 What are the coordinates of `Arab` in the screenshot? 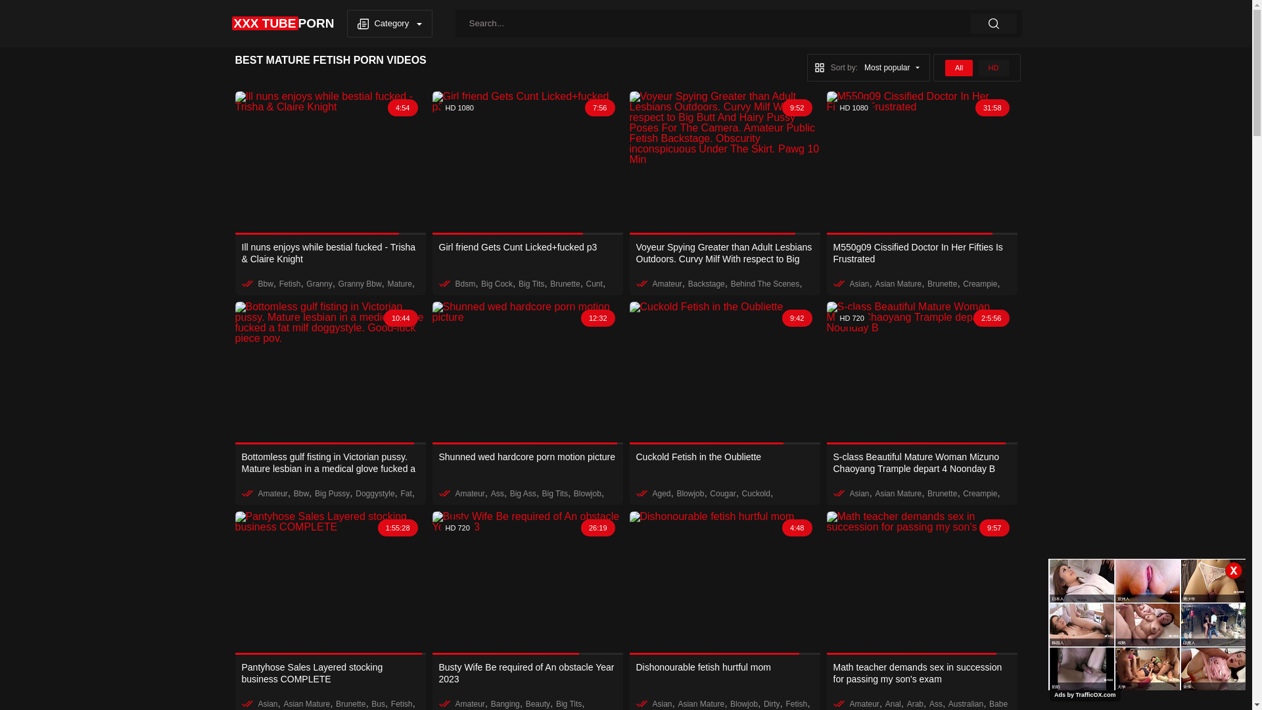 It's located at (915, 704).